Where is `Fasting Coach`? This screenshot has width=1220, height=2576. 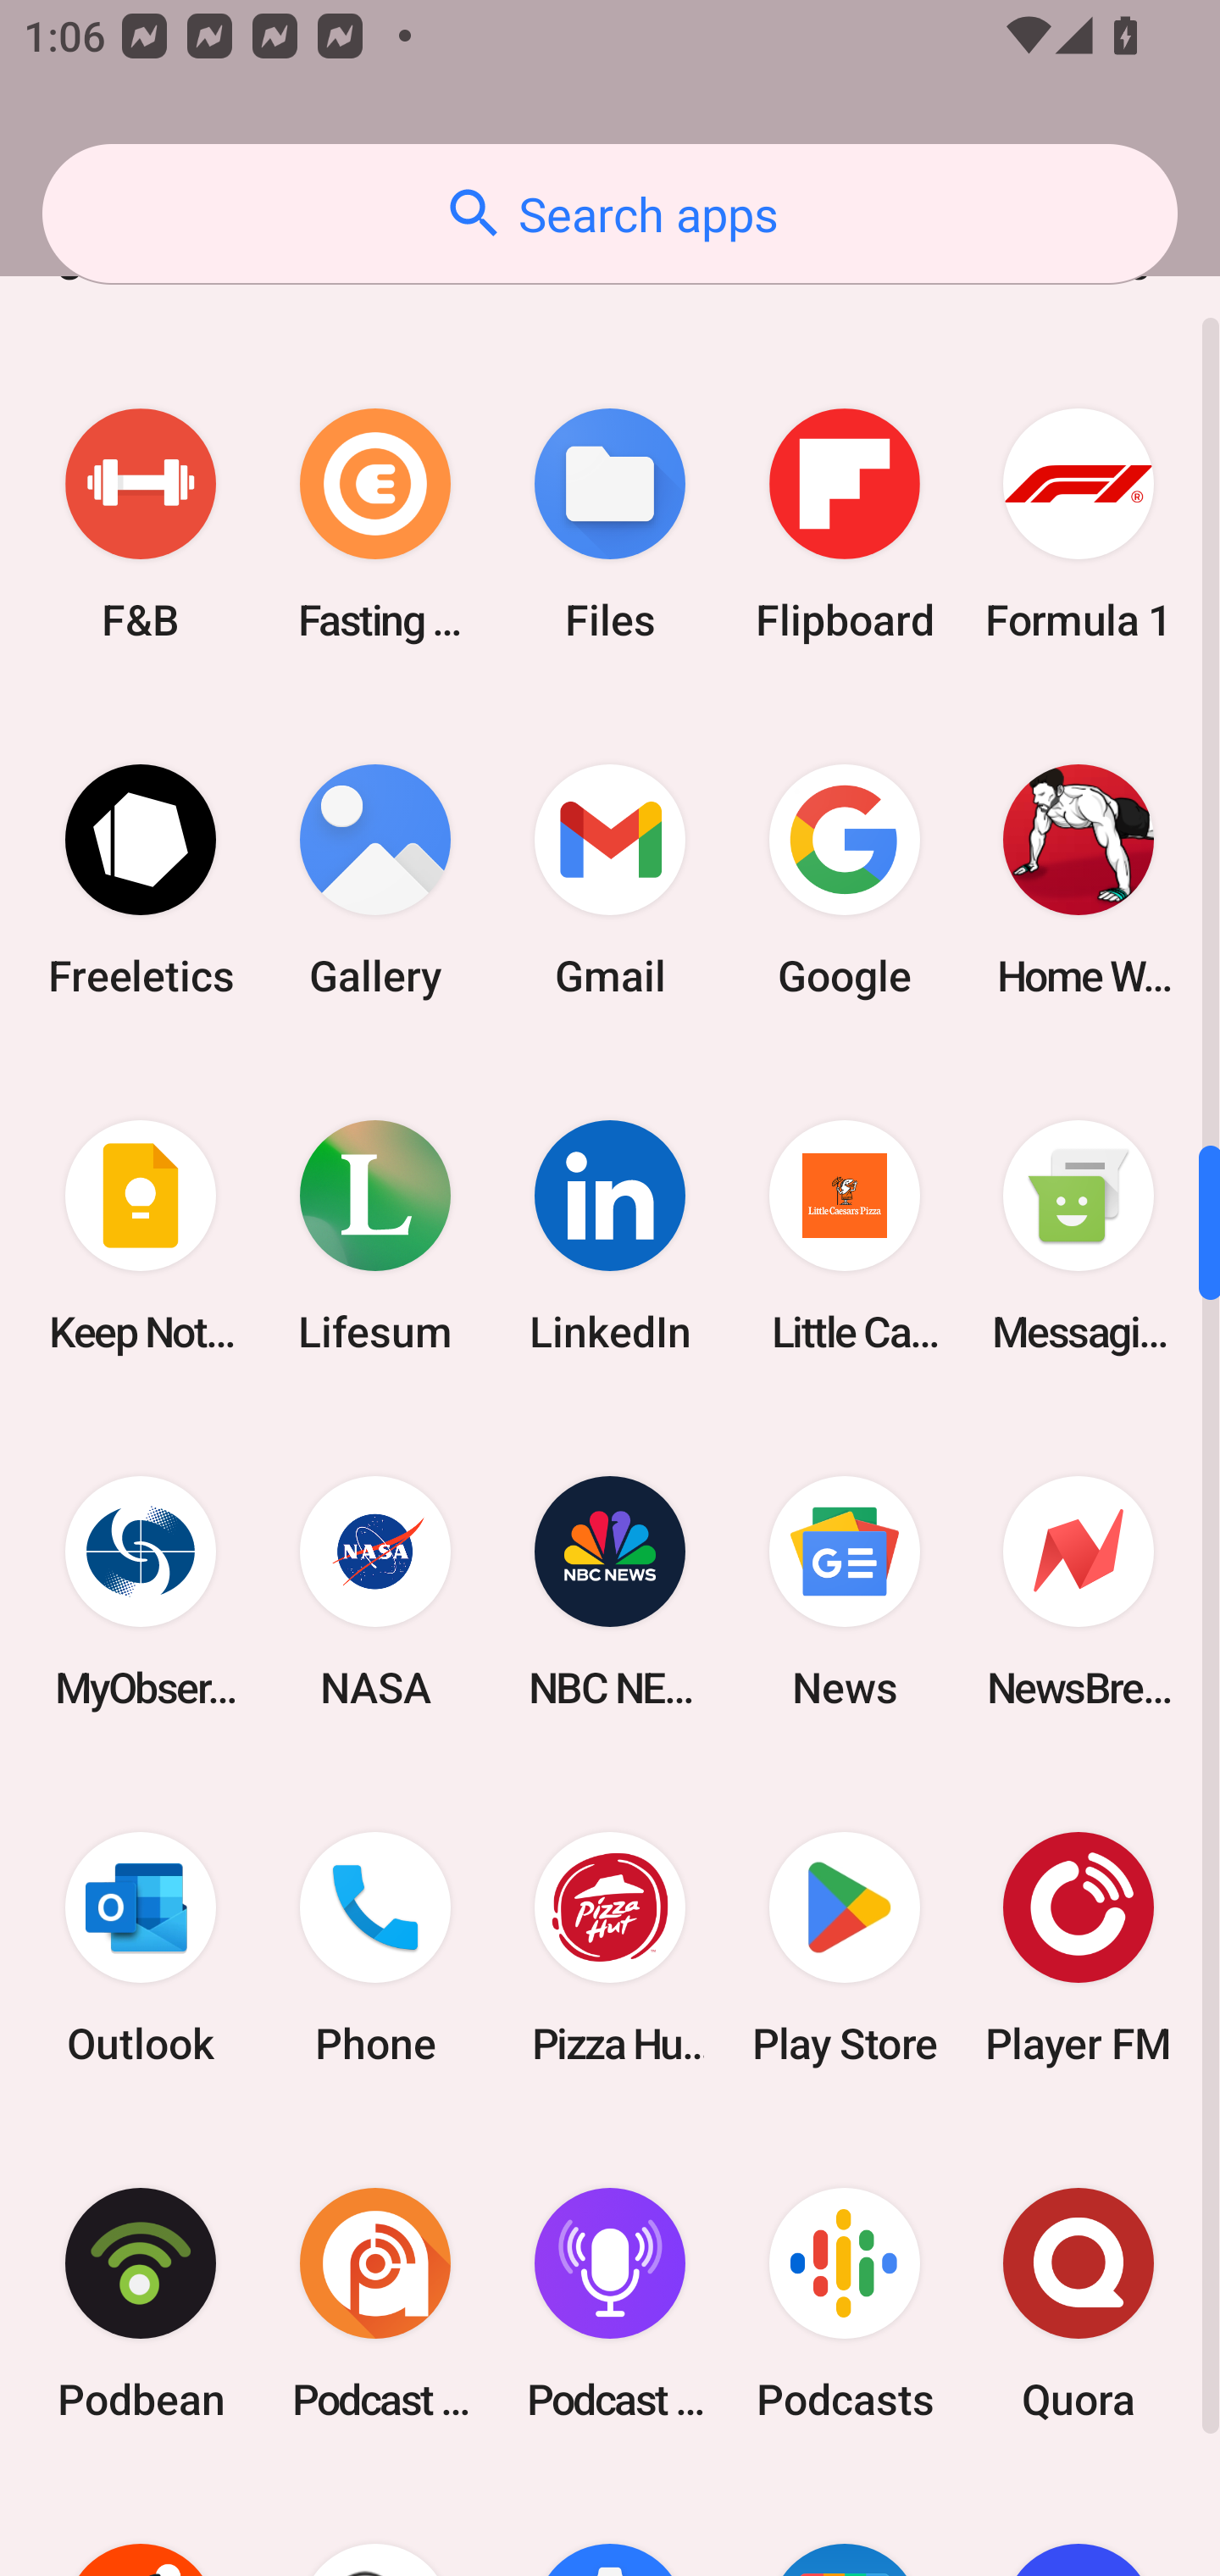
Fasting Coach is located at coordinates (375, 525).